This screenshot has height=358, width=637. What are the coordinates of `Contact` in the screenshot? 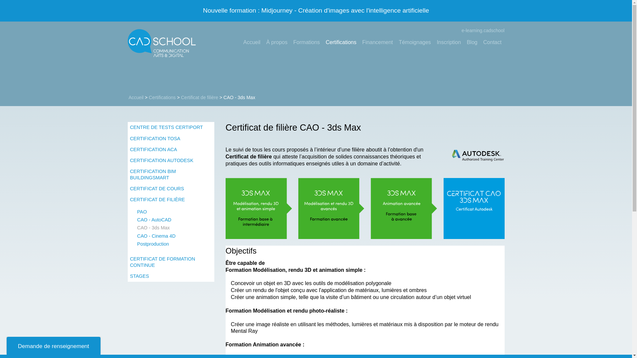 It's located at (492, 42).